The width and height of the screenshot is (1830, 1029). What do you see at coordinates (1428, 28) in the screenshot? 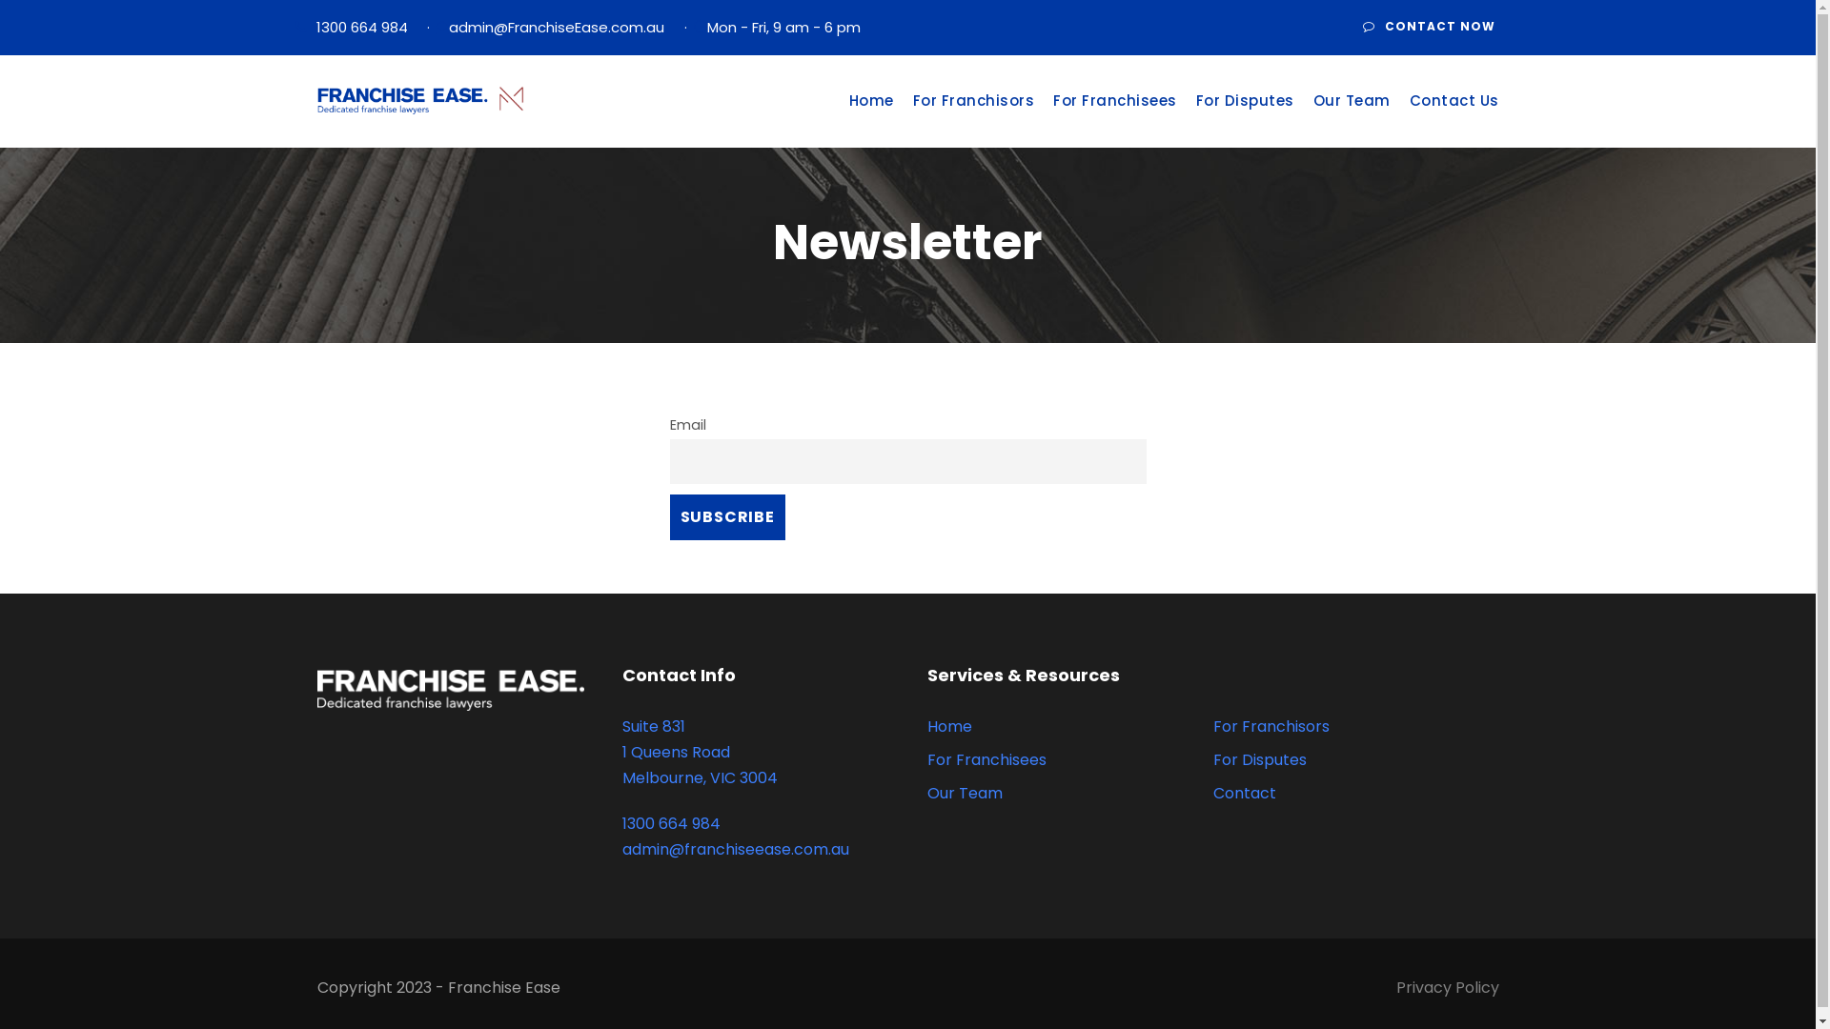
I see `CONTACT NOW` at bounding box center [1428, 28].